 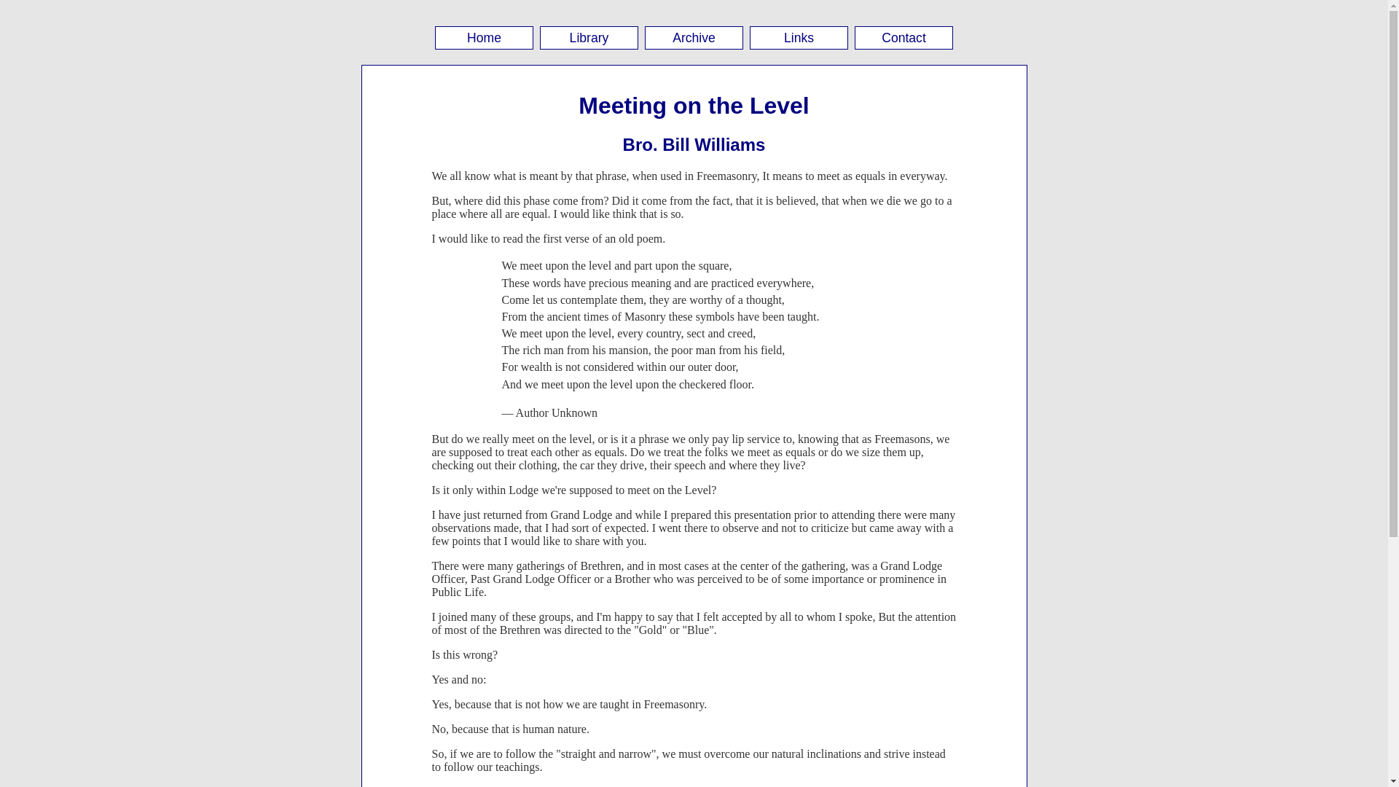 I want to click on Home, so click(x=484, y=38).